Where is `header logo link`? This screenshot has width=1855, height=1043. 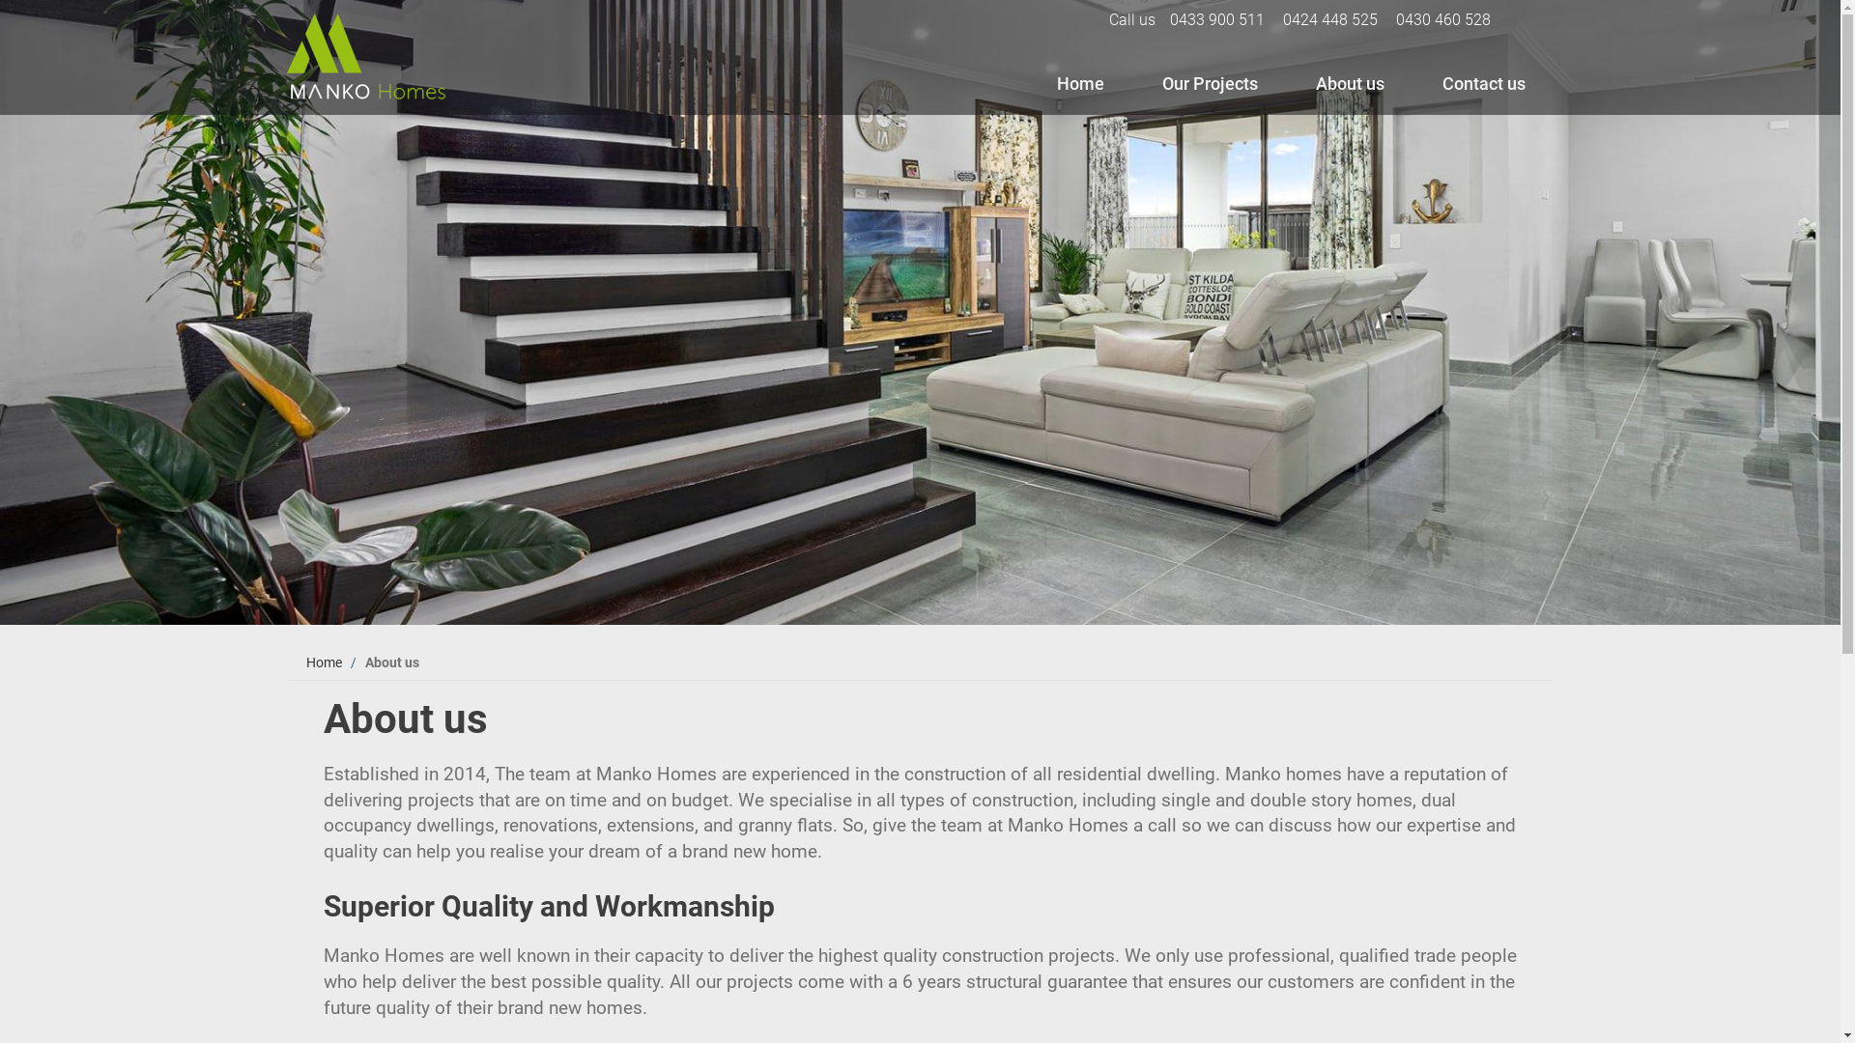 header logo link is located at coordinates (412, 60).